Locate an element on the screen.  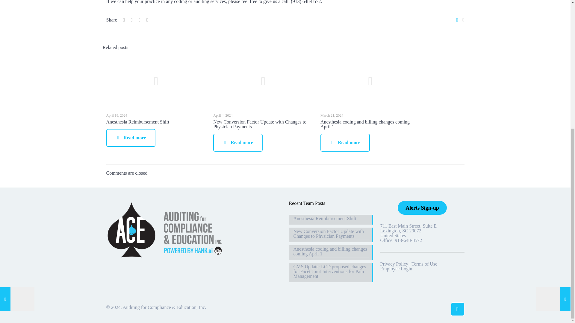
Read more is located at coordinates (345, 142).